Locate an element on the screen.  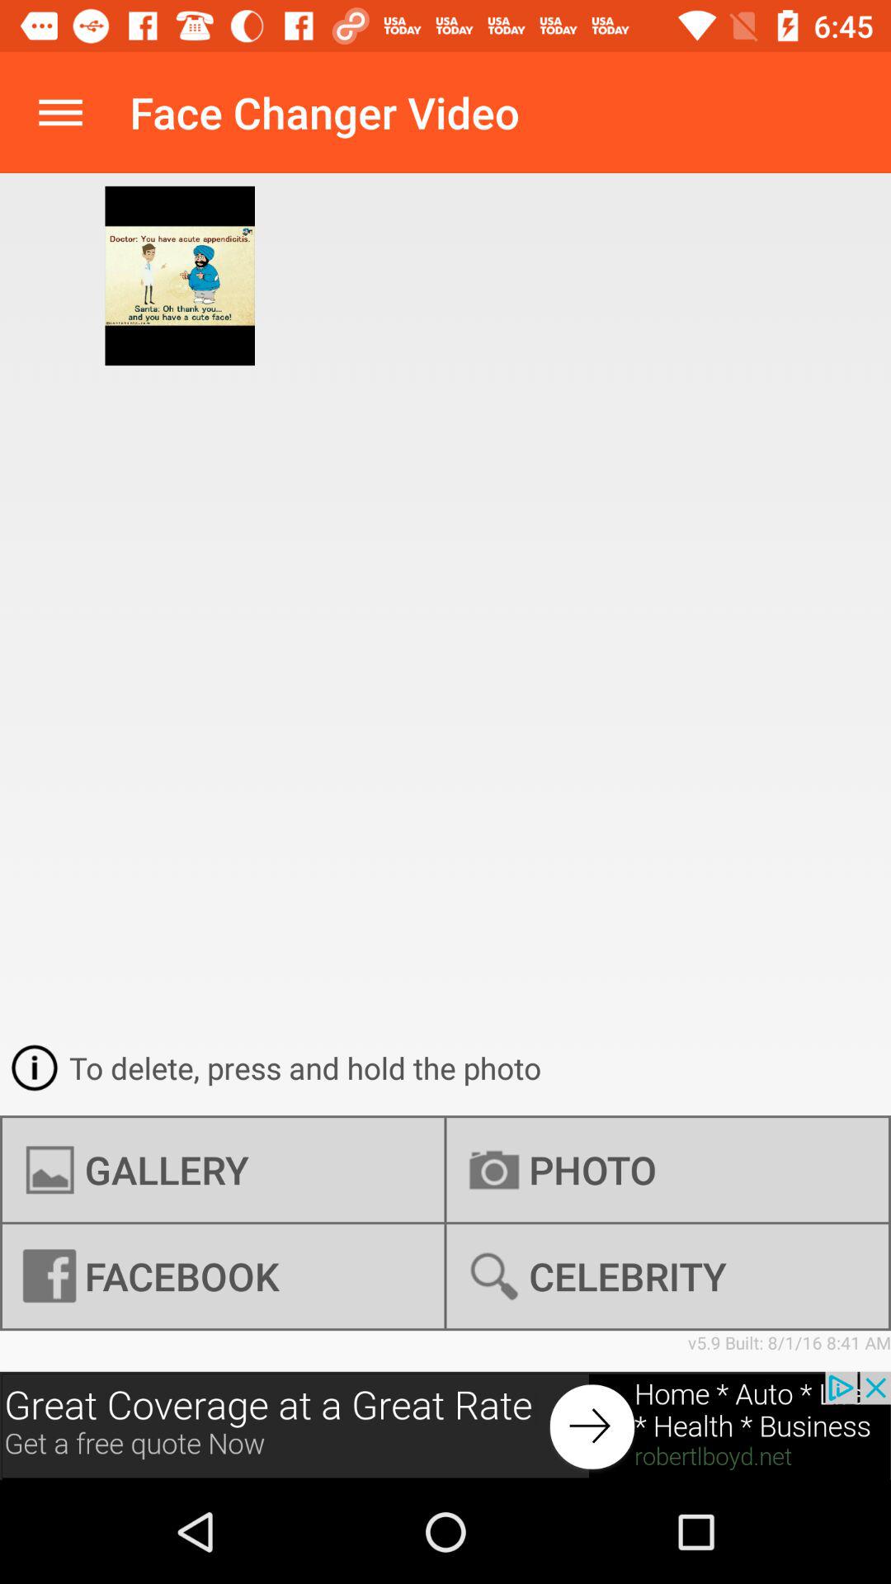
open item next to photo icon is located at coordinates (223, 1276).